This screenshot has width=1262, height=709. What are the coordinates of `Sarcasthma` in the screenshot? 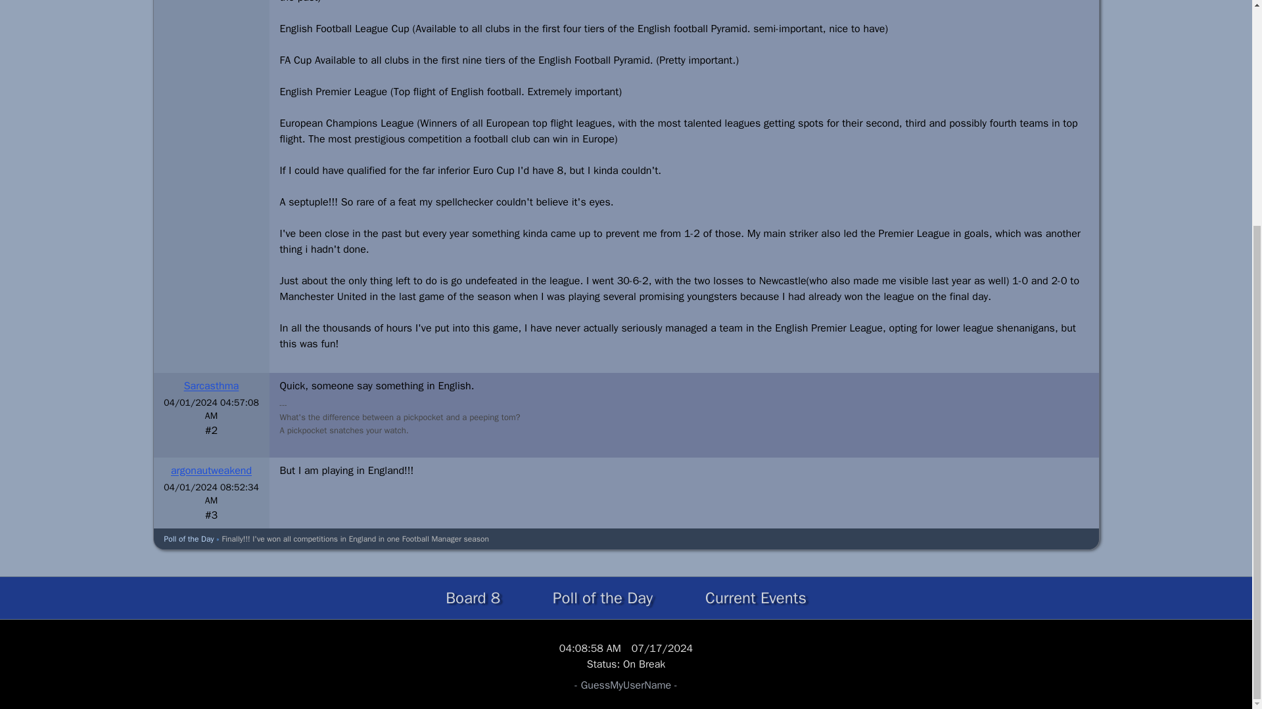 It's located at (212, 386).